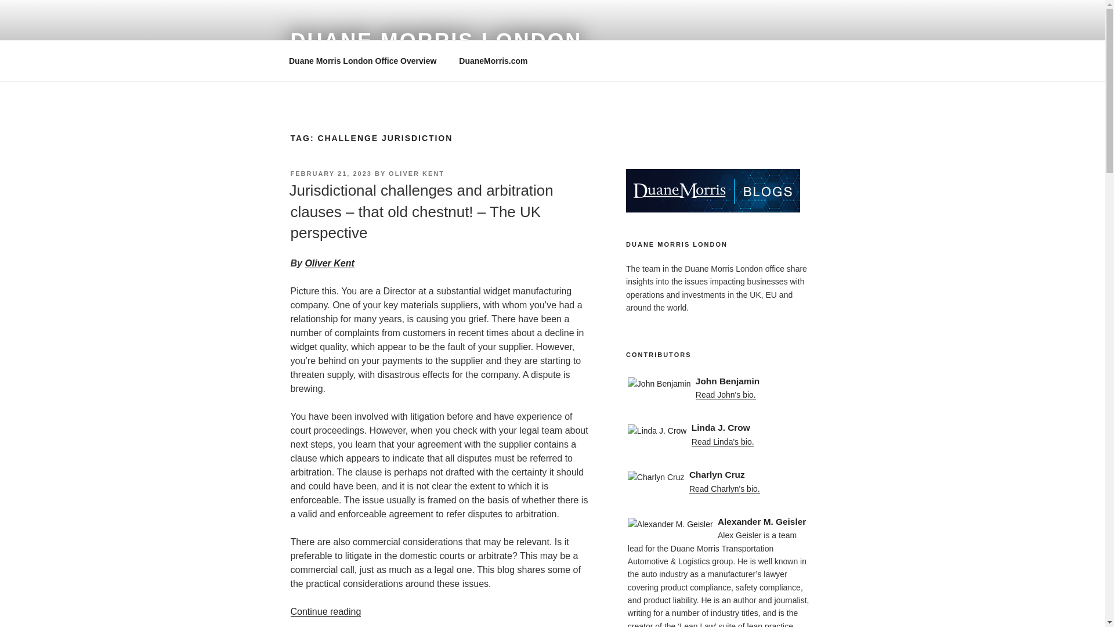  I want to click on Read John's bio., so click(725, 394).